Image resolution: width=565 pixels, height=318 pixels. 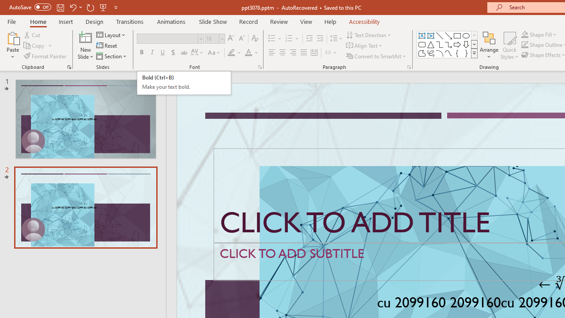 What do you see at coordinates (457, 44) in the screenshot?
I see `Arrow: Right` at bounding box center [457, 44].